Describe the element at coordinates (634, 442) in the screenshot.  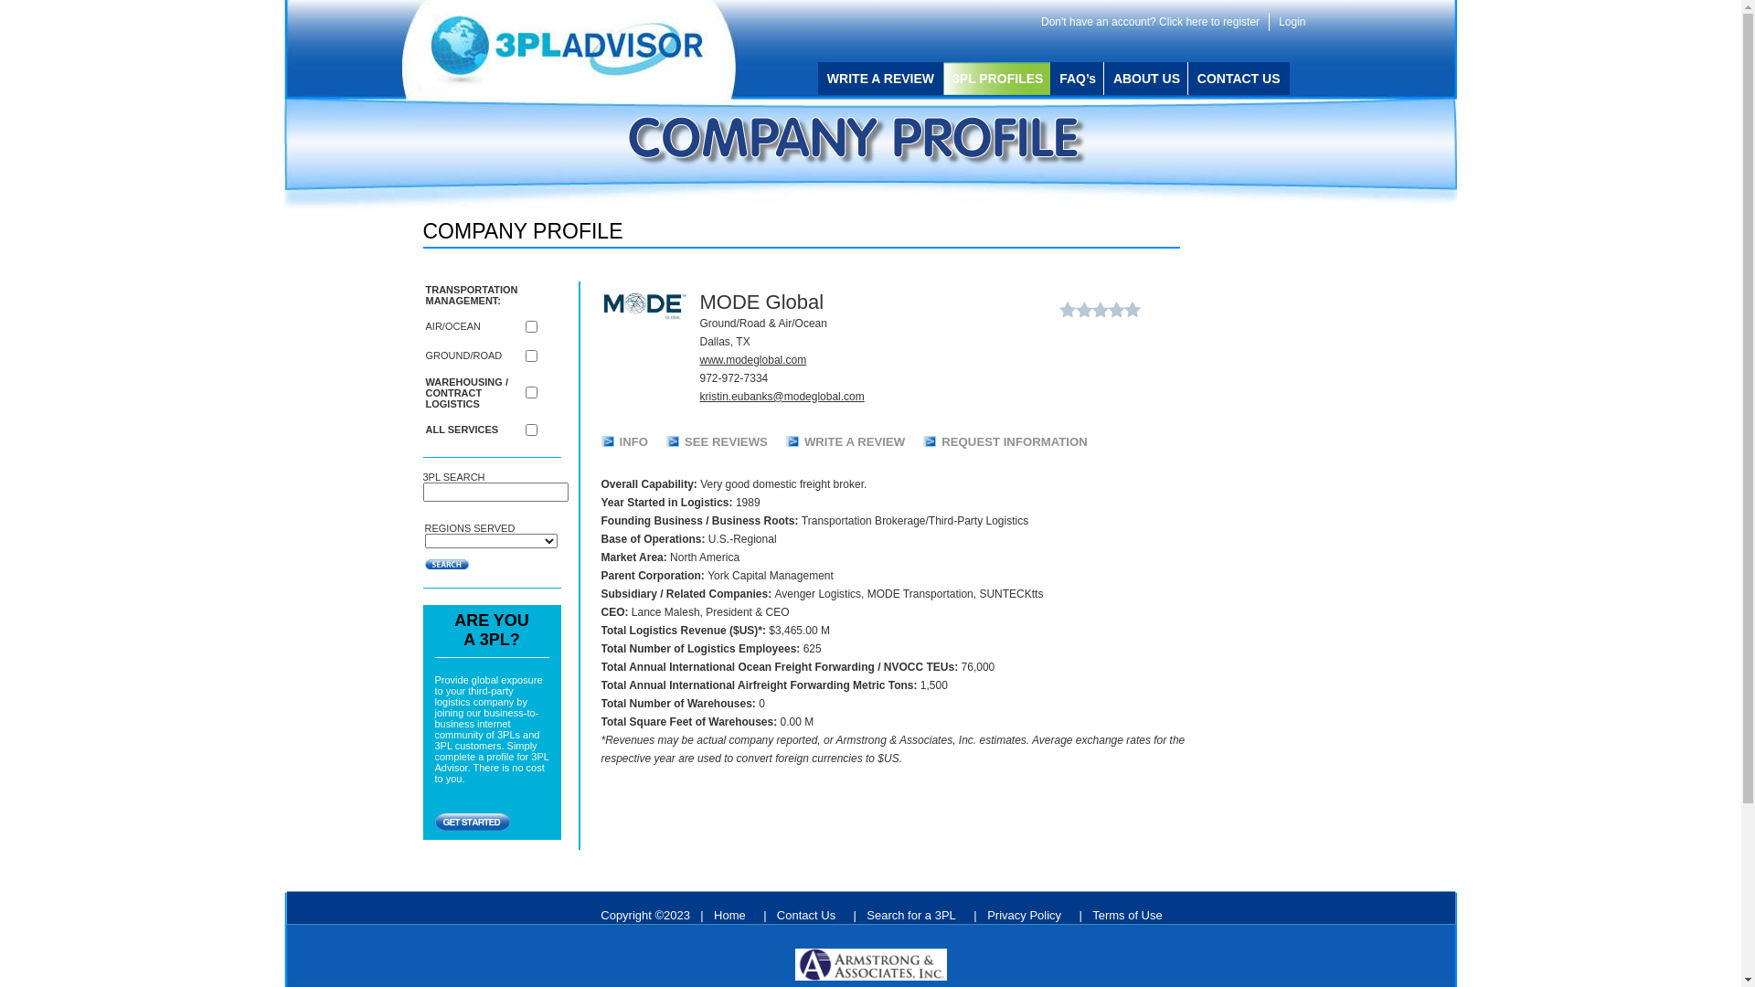
I see `INFO` at that location.